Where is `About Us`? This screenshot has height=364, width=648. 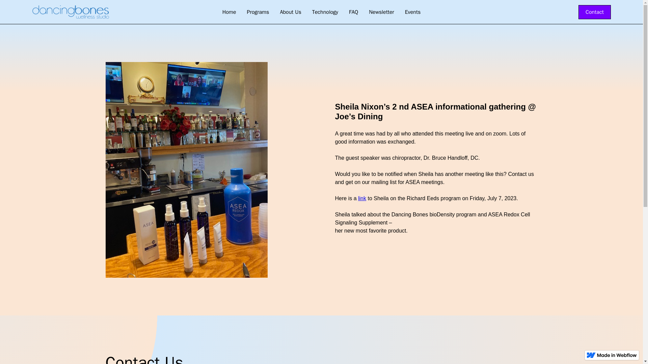
About Us is located at coordinates (290, 12).